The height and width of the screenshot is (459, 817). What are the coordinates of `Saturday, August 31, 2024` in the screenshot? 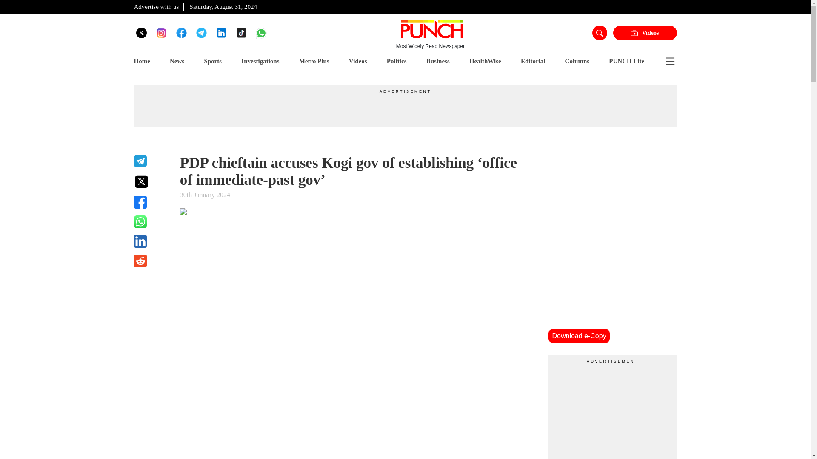 It's located at (223, 6).